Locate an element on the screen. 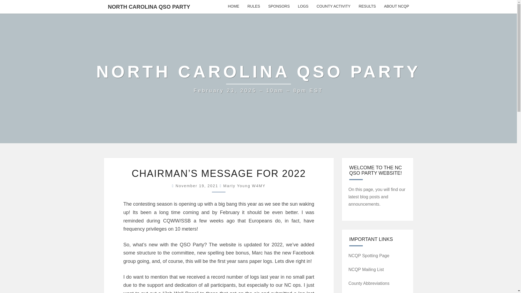 The width and height of the screenshot is (521, 293). COUNTY ACTIVITY is located at coordinates (334, 7).